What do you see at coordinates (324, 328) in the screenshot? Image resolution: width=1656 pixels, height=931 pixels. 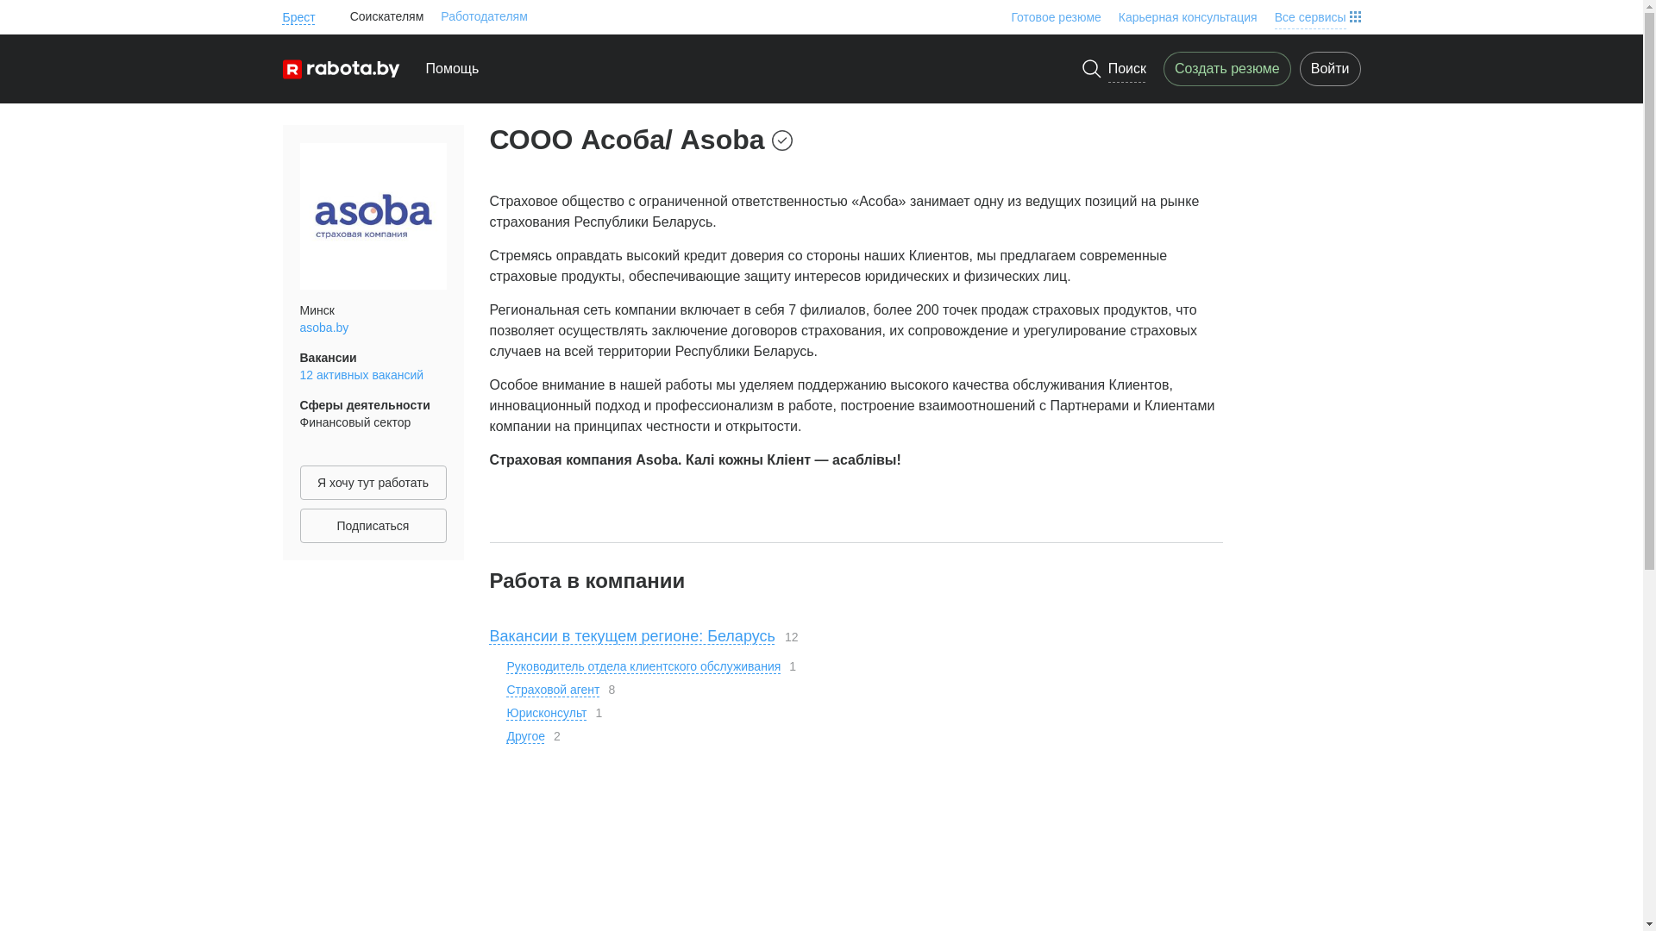 I see `asoba.by` at bounding box center [324, 328].